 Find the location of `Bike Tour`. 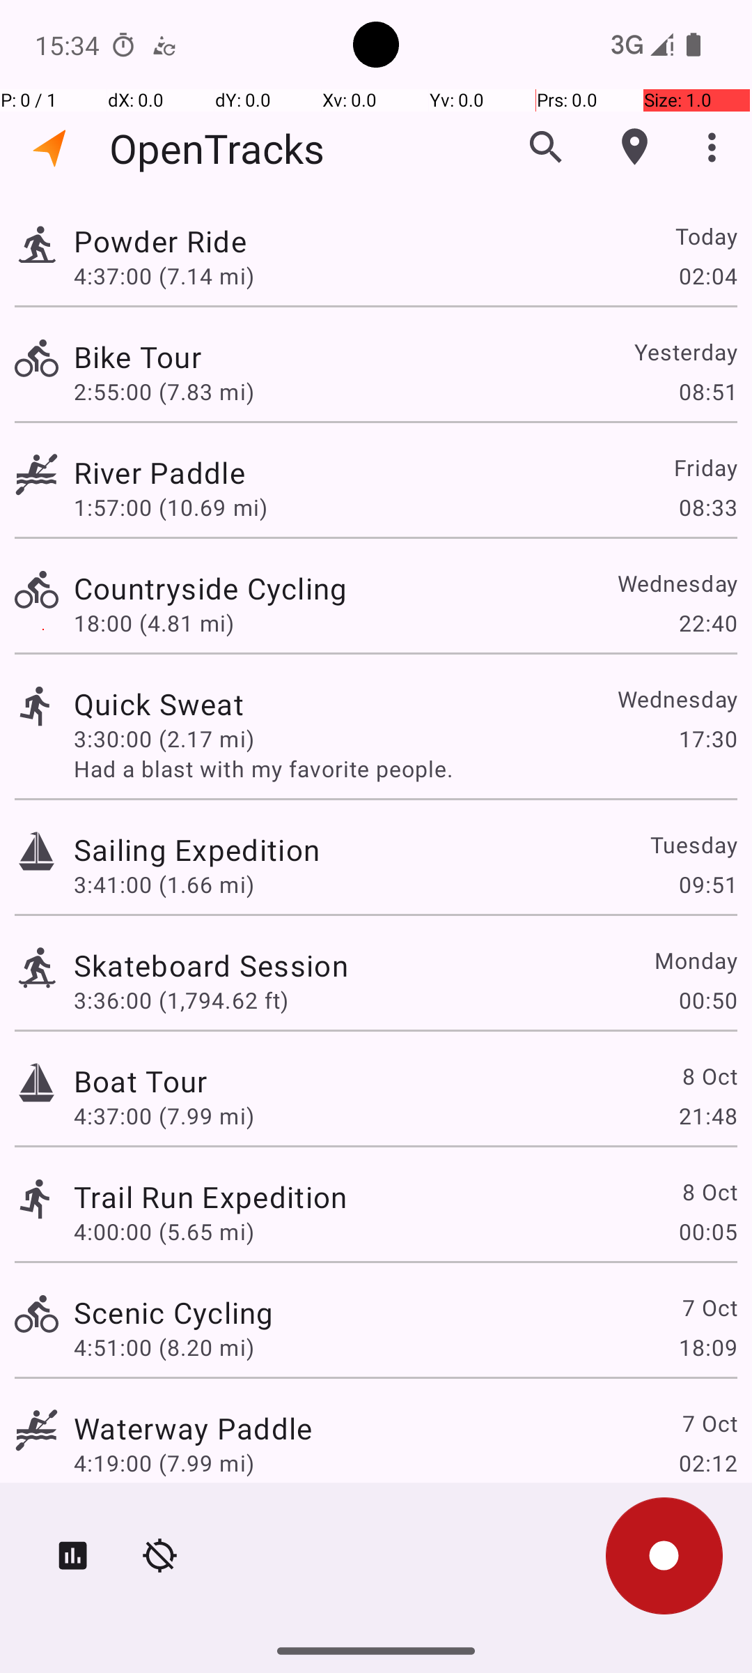

Bike Tour is located at coordinates (138, 357).